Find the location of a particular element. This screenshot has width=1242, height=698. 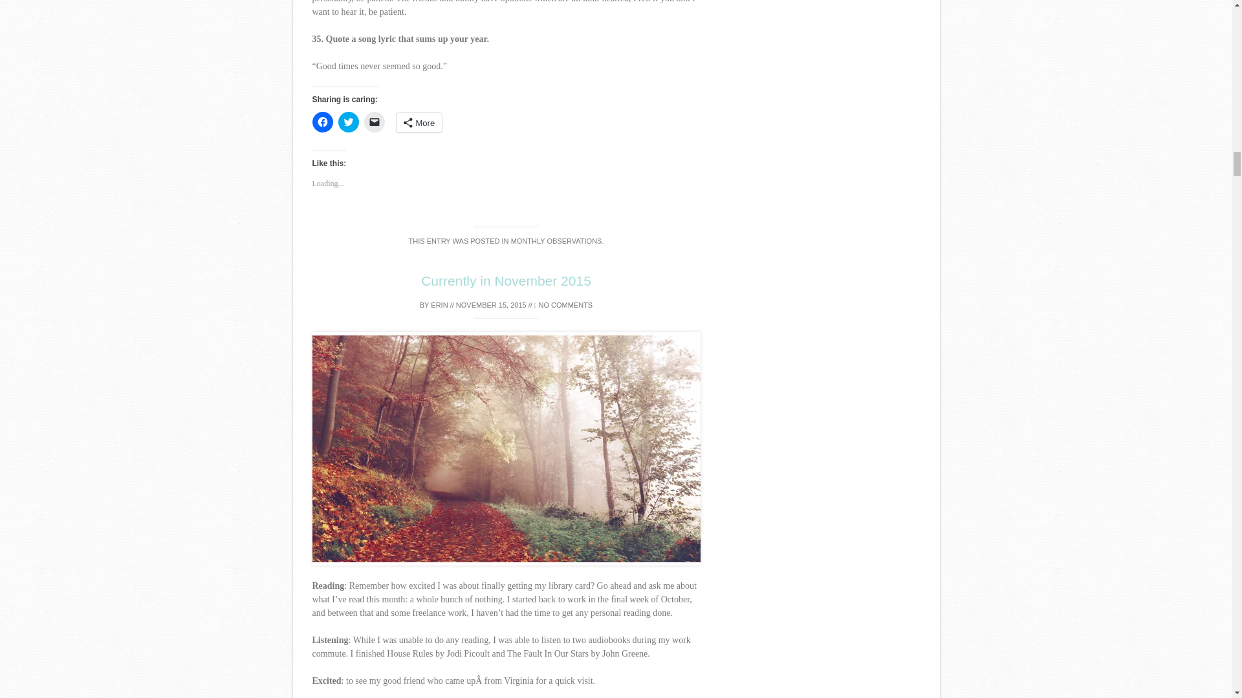

View all posts by erin is located at coordinates (439, 305).